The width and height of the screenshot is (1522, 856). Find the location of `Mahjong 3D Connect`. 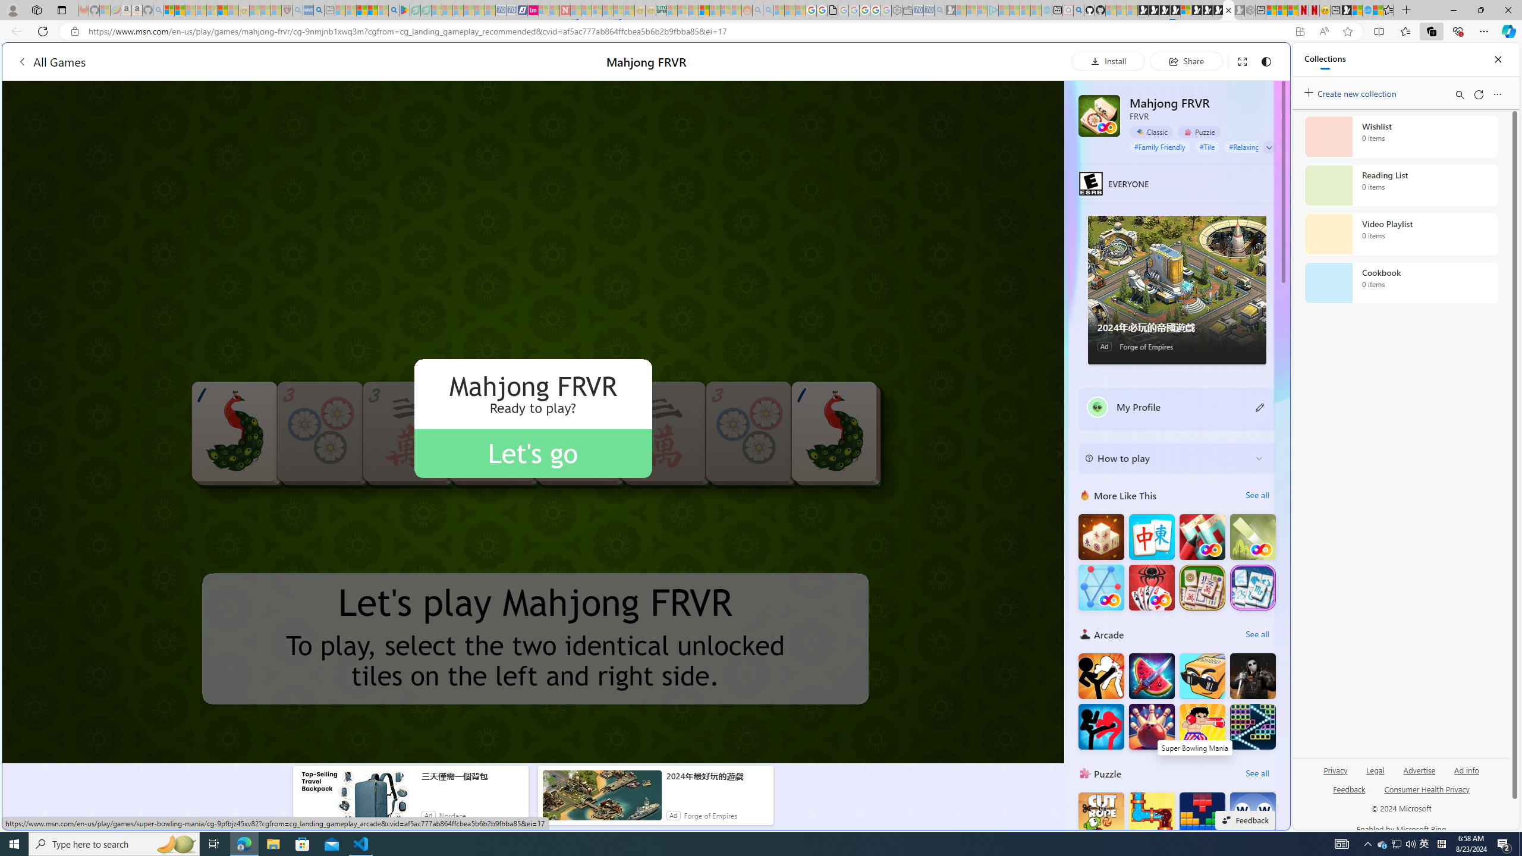

Mahjong 3D Connect is located at coordinates (1101, 537).